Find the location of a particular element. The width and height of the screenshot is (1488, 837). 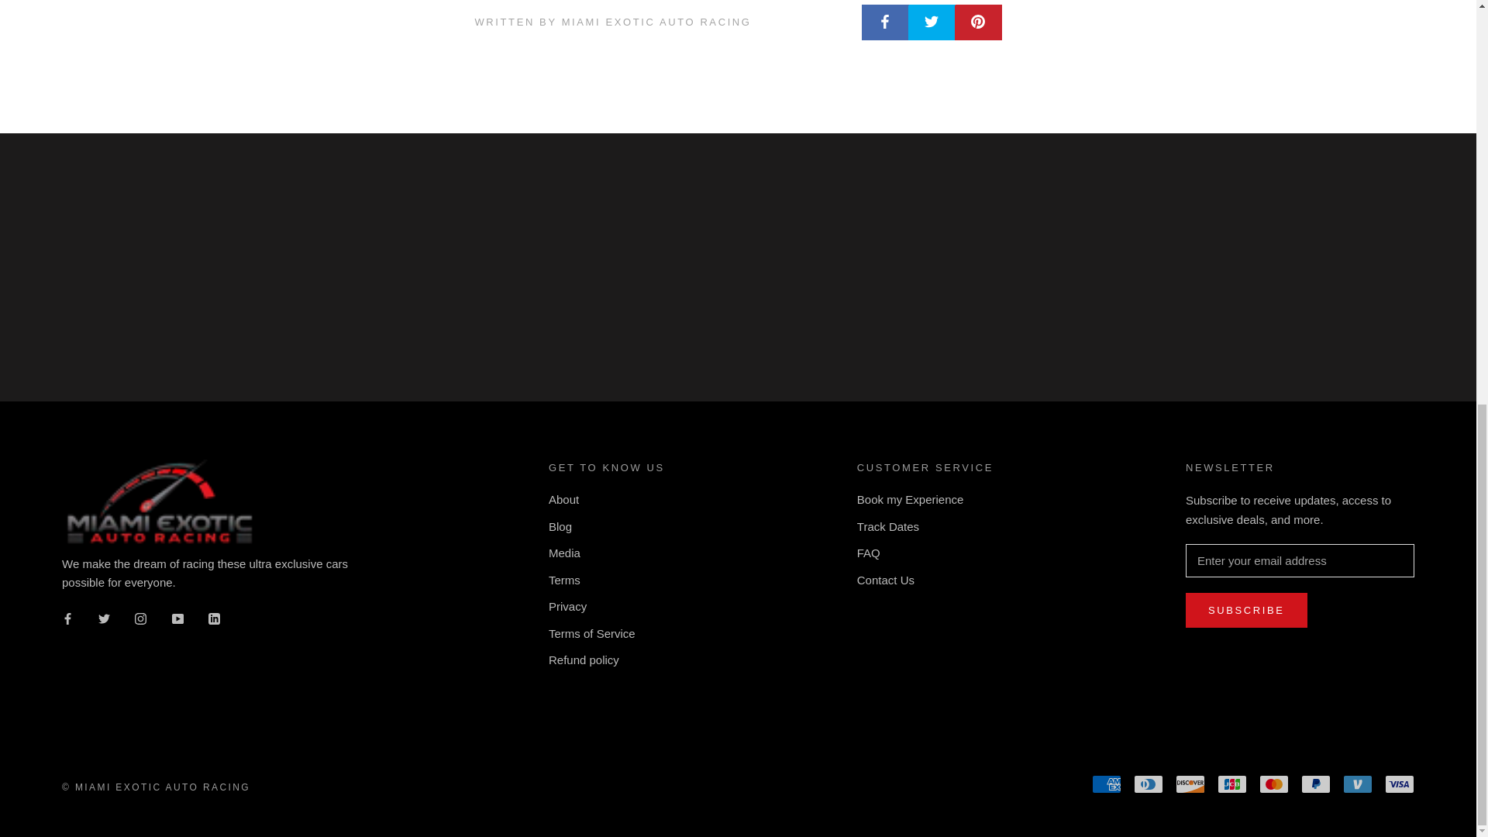

Mastercard is located at coordinates (1273, 784).